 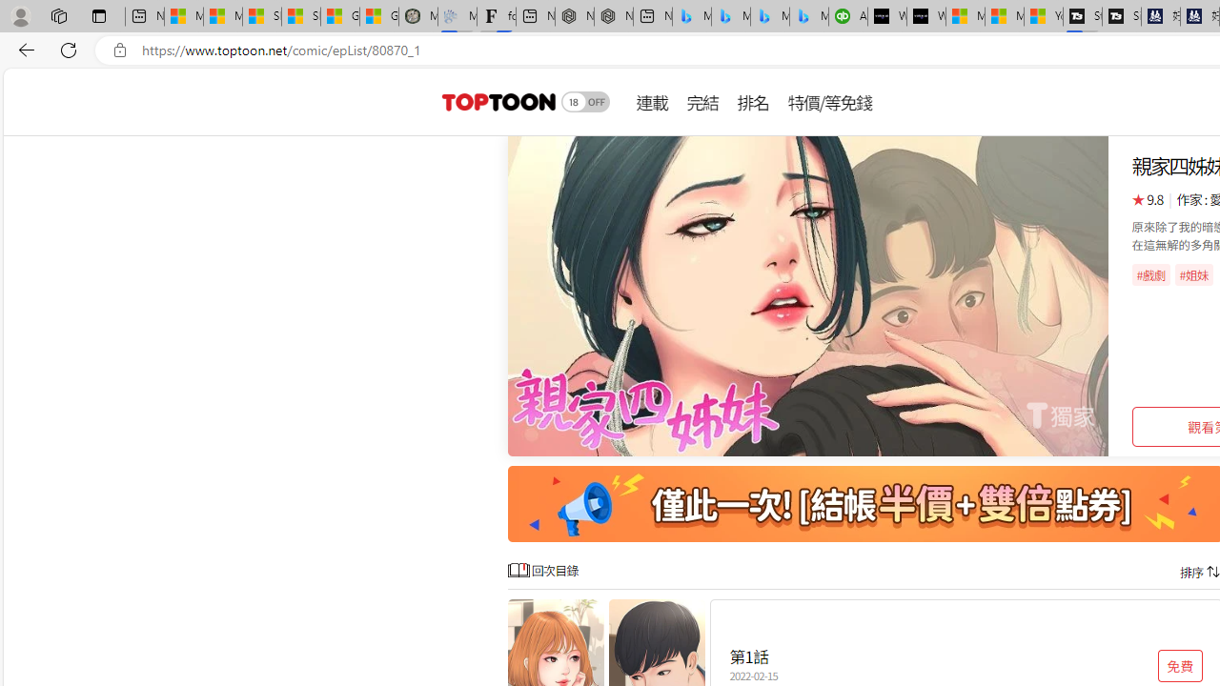 I want to click on Streaming Coverage | T3, so click(x=1083, y=17).